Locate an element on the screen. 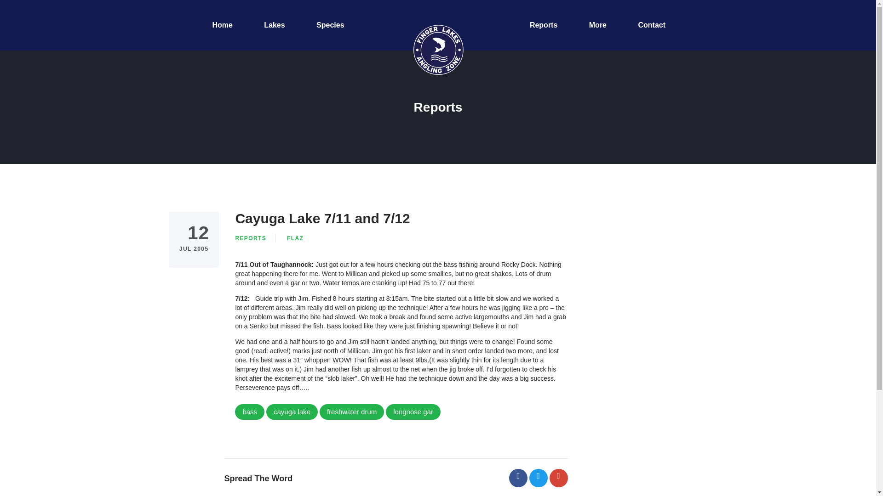 The height and width of the screenshot is (496, 883). freshwater drum is located at coordinates (352, 411).